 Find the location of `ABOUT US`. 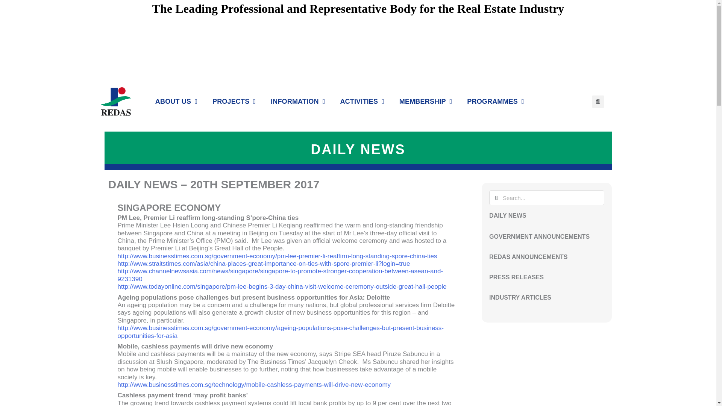

ABOUT US is located at coordinates (176, 101).